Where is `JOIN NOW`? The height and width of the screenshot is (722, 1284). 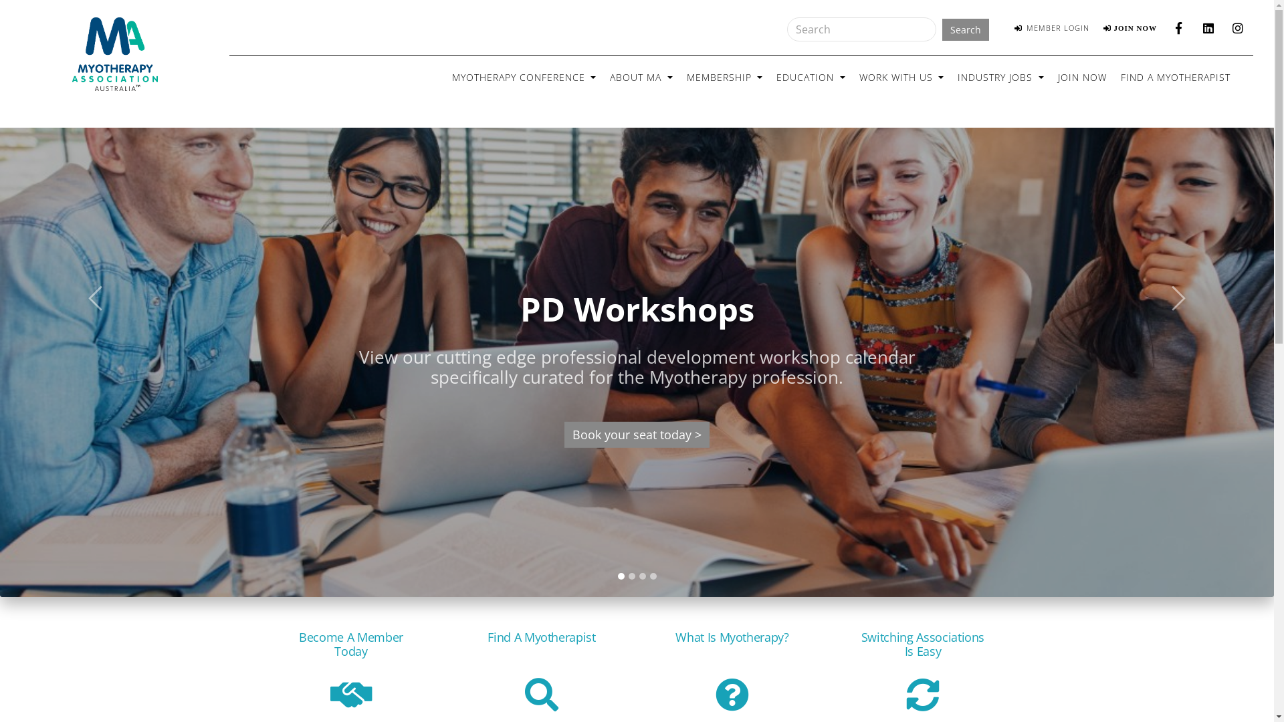
JOIN NOW is located at coordinates (1082, 78).